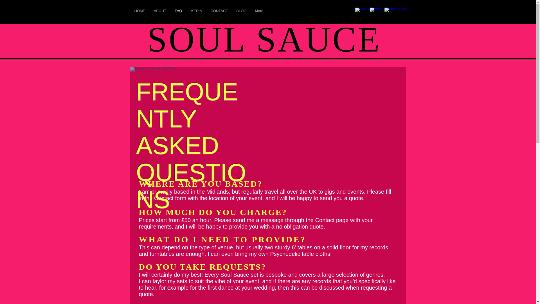 The width and height of the screenshot is (540, 304). Describe the element at coordinates (219, 15) in the screenshot. I see `CONTACT` at that location.